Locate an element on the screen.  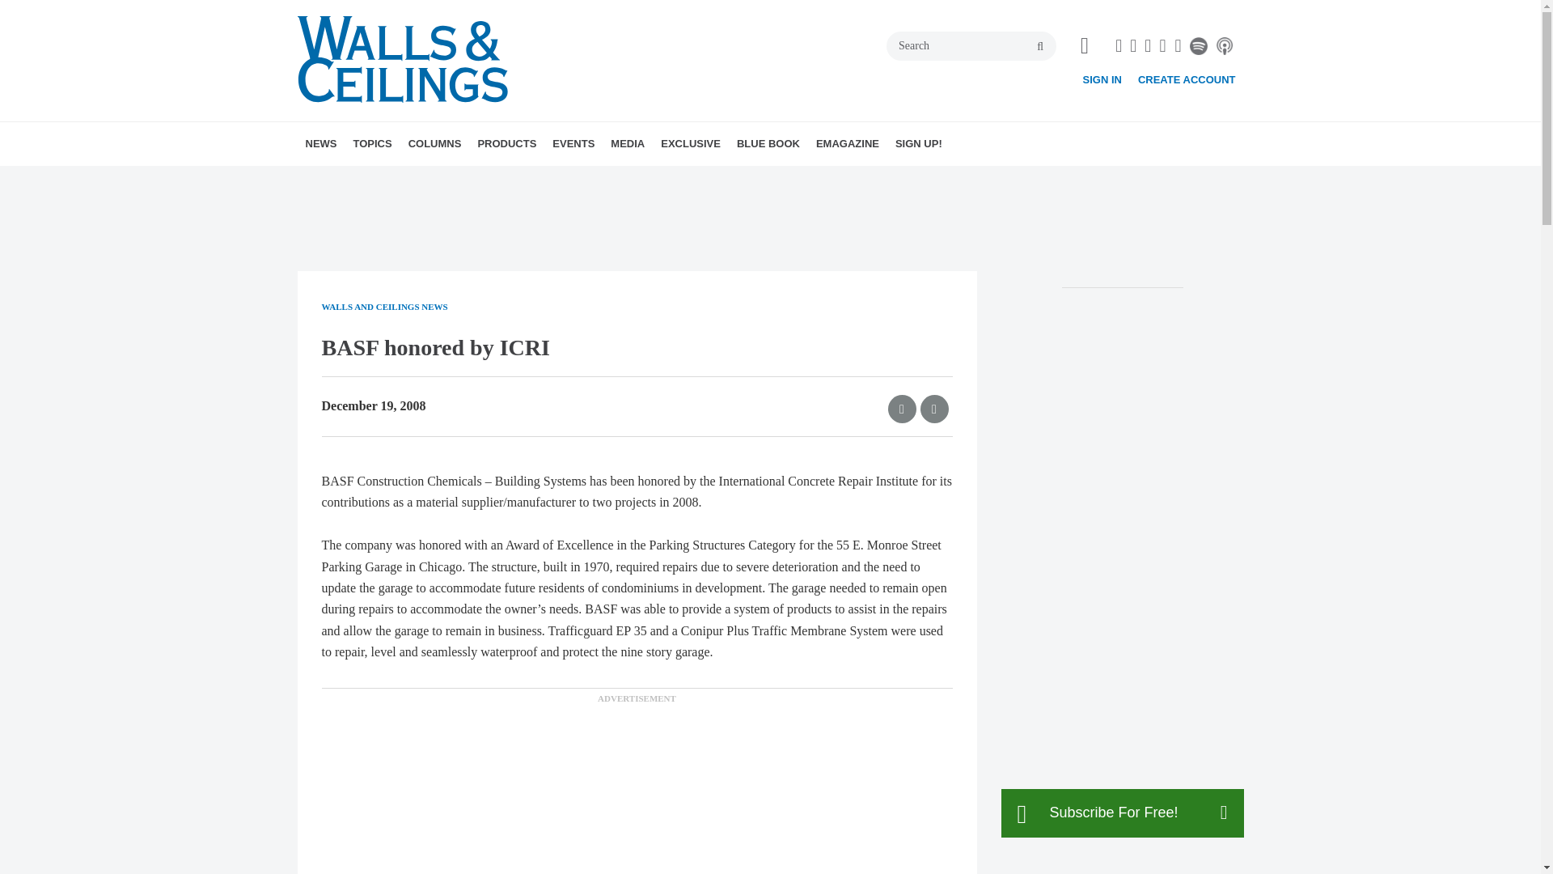
CREATE ACCOUNT is located at coordinates (1187, 79).